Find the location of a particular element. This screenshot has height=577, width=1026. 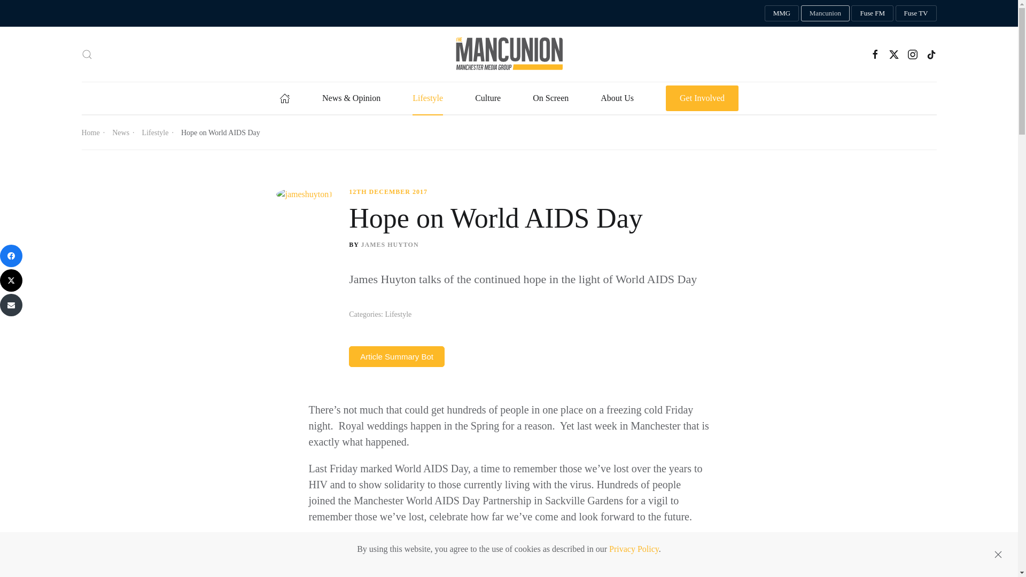

Fuse TV is located at coordinates (916, 13).